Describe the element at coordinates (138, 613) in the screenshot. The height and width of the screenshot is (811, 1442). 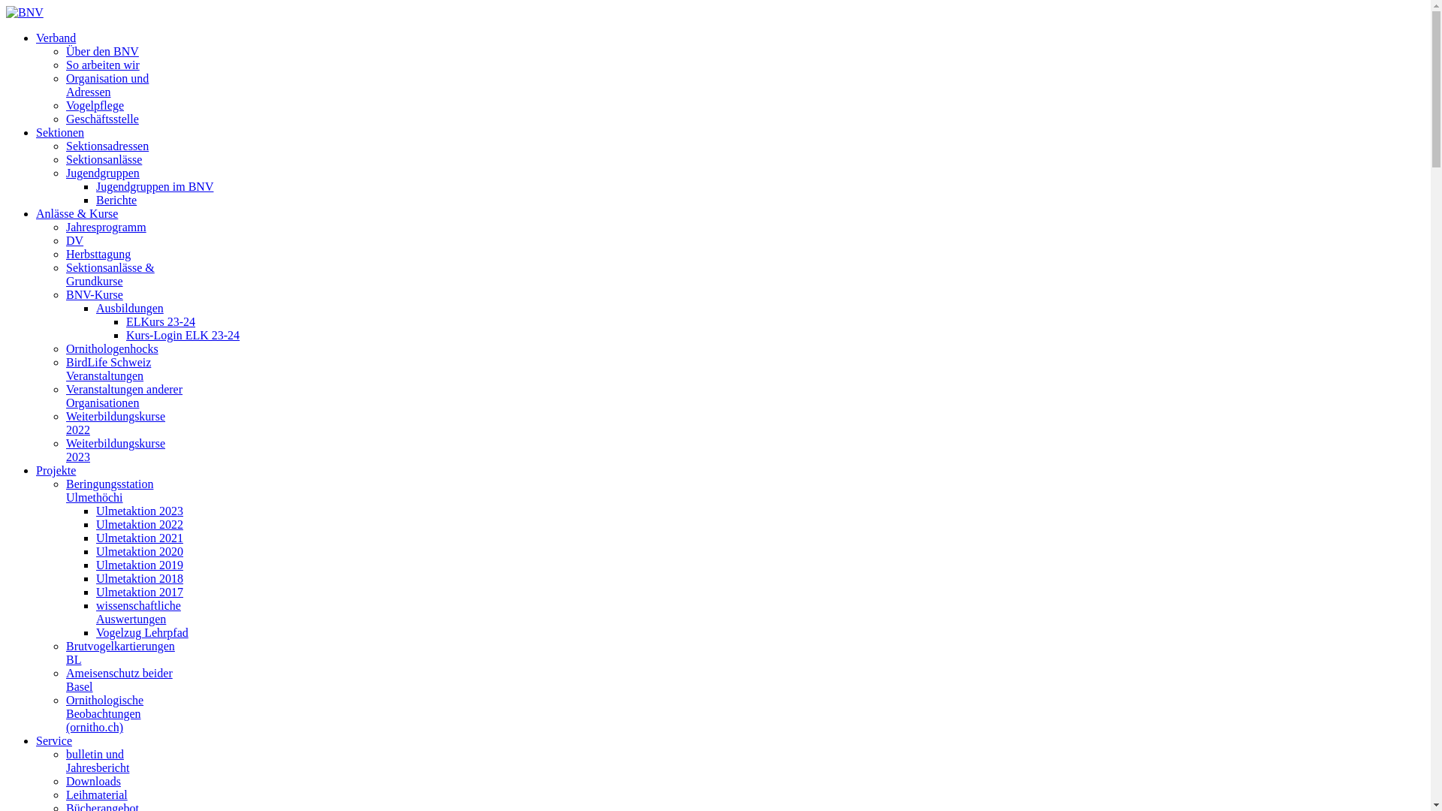
I see `wissenschaftliche Auswertungen` at that location.